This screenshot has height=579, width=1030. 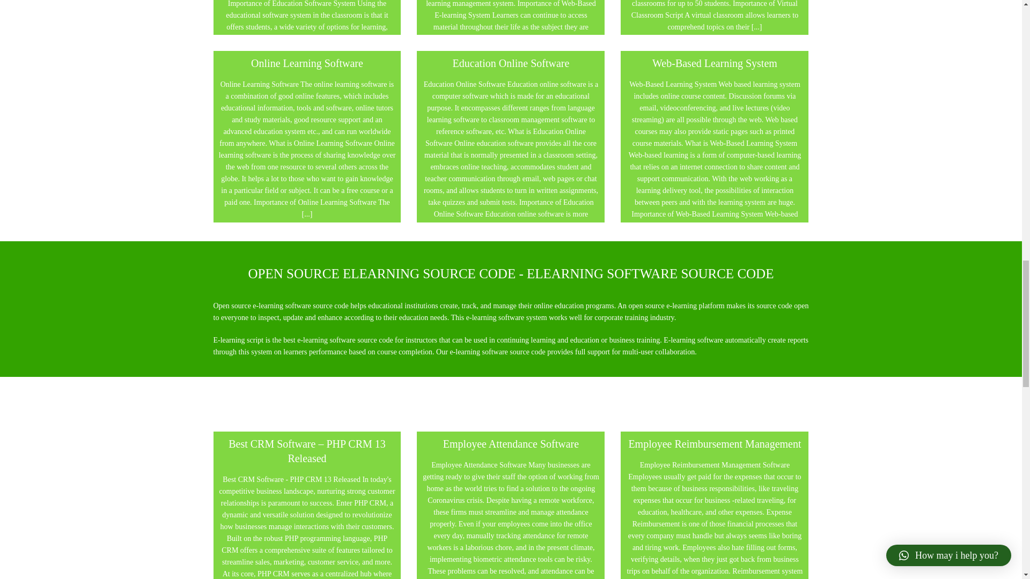 What do you see at coordinates (307, 17) in the screenshot?
I see `Education Software System` at bounding box center [307, 17].